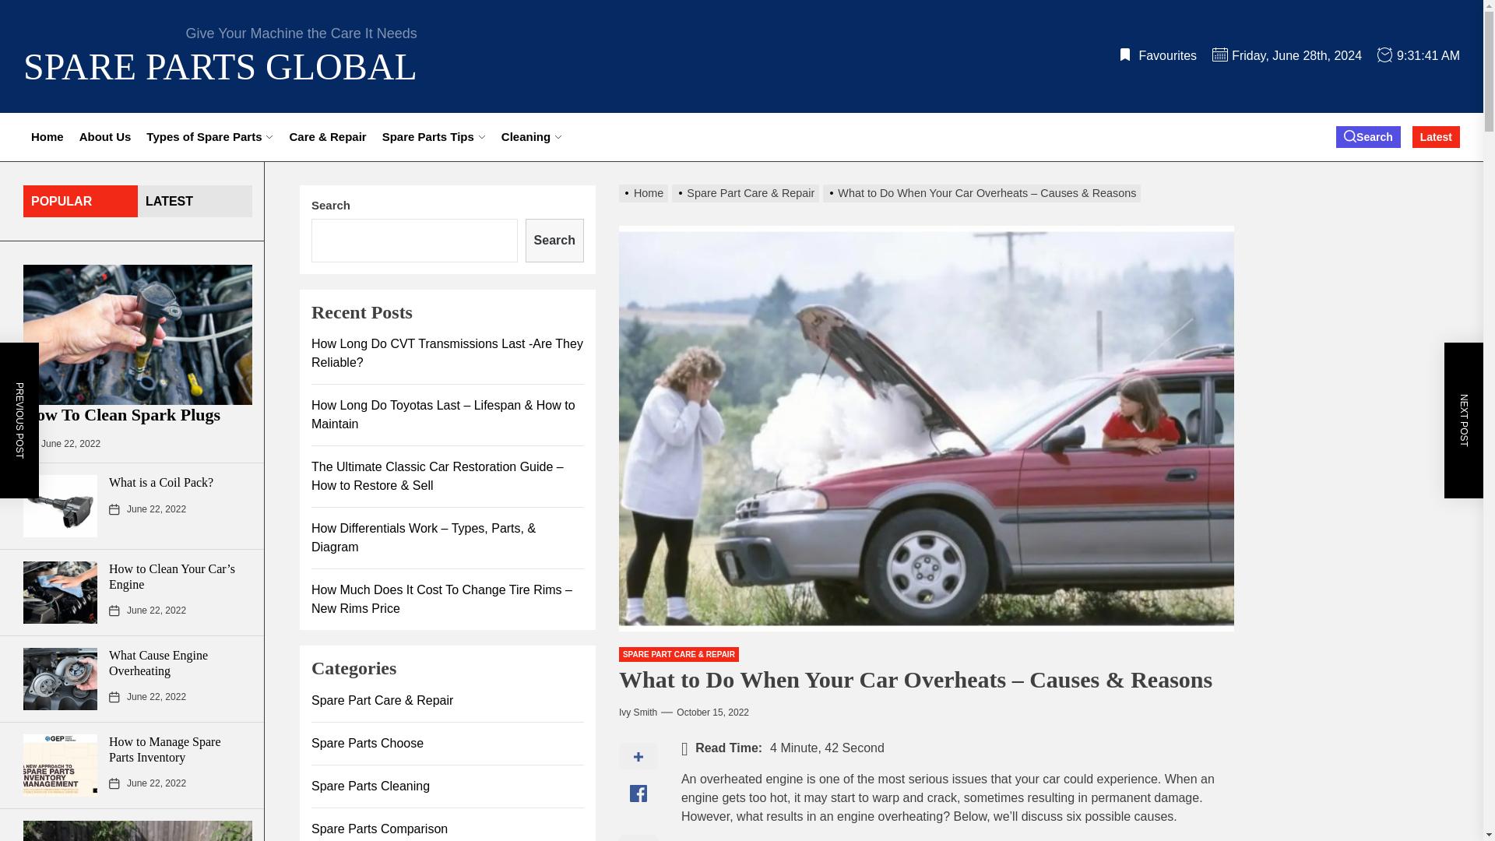  I want to click on Latest, so click(1436, 137).